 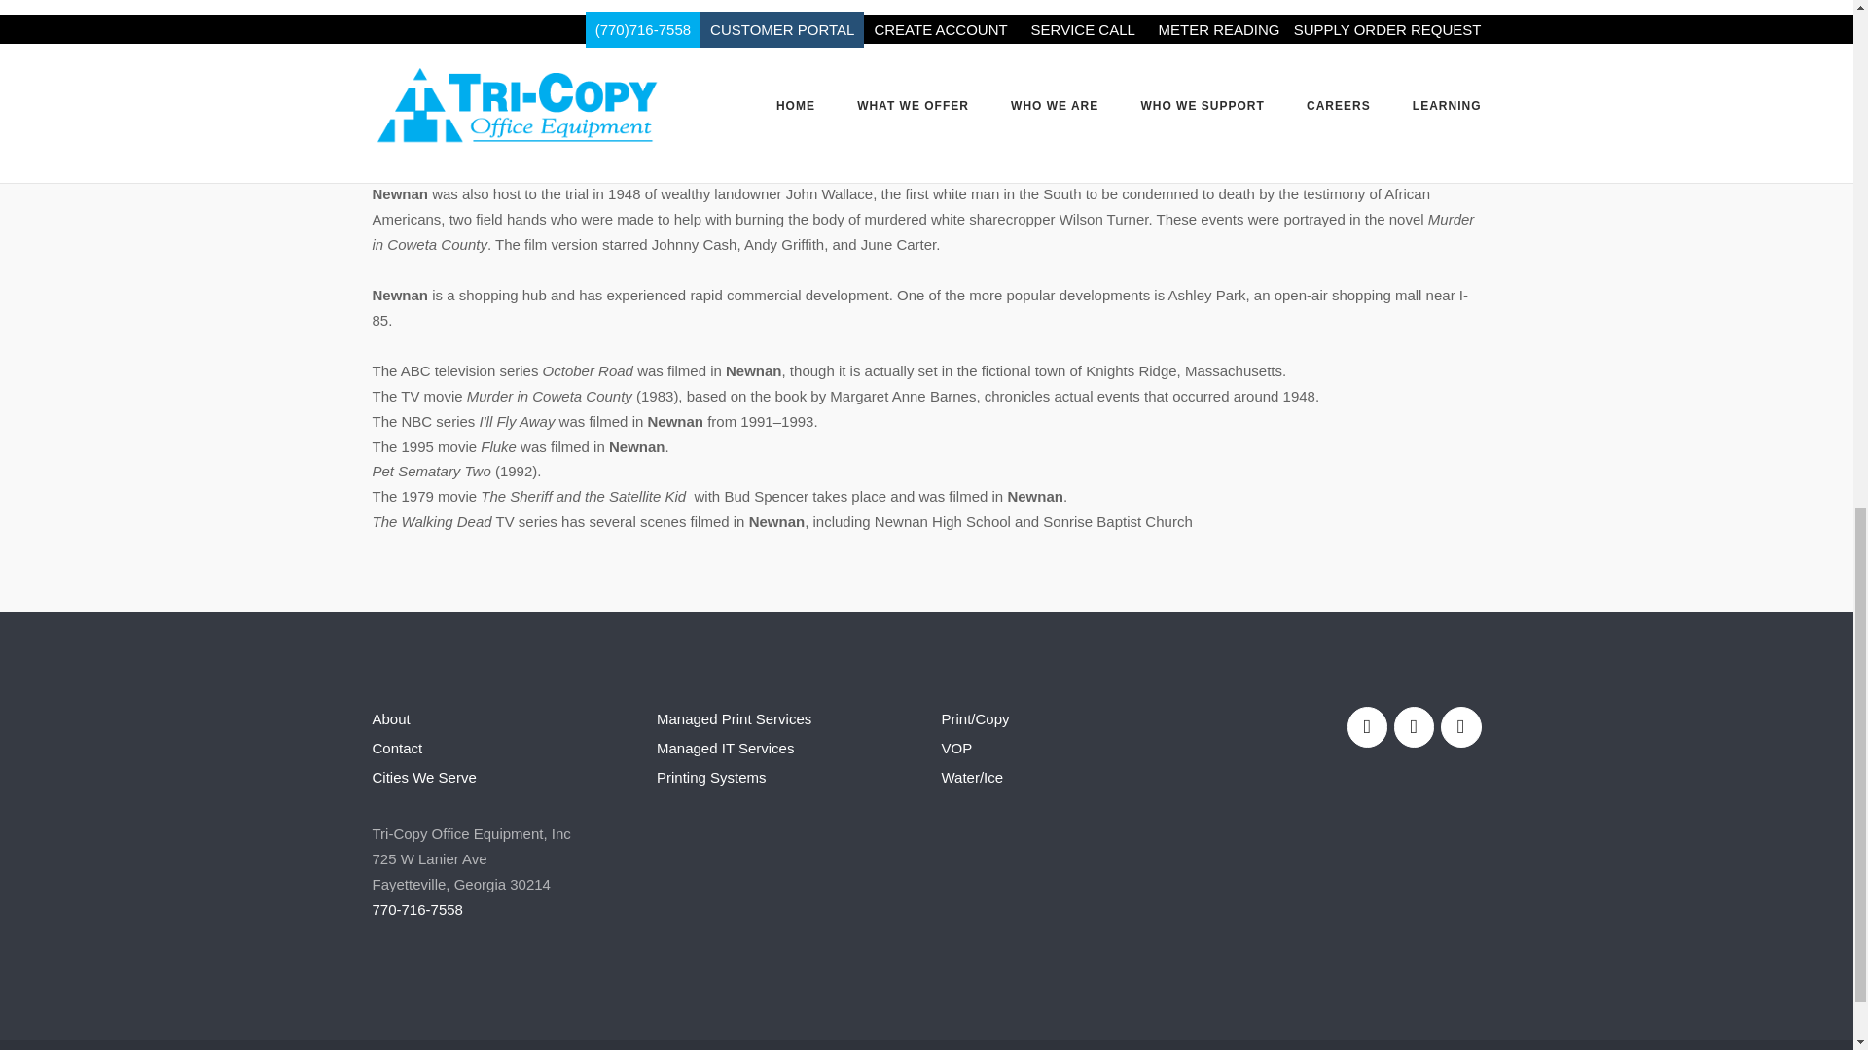 What do you see at coordinates (424, 776) in the screenshot?
I see `Cities We Serve` at bounding box center [424, 776].